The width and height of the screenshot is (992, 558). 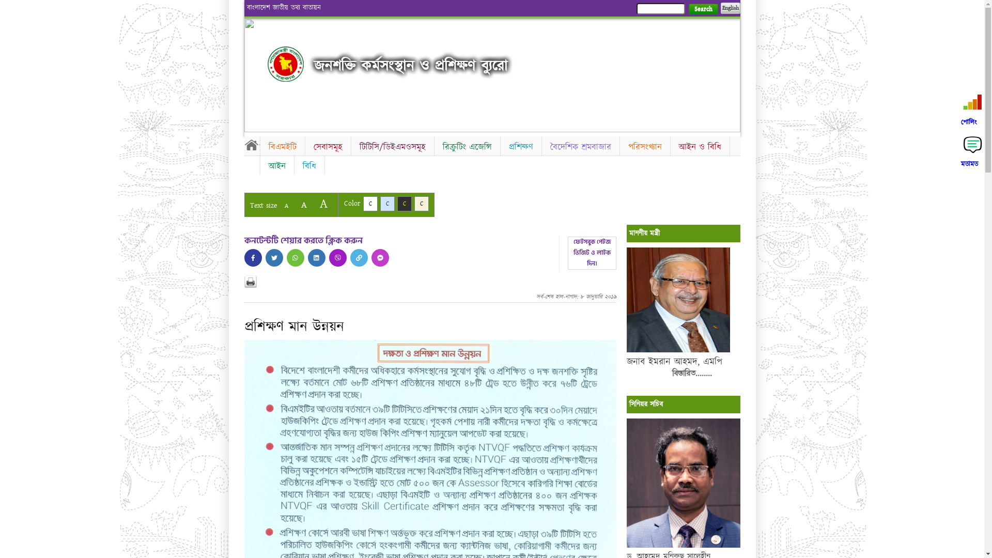 I want to click on C, so click(x=422, y=204).